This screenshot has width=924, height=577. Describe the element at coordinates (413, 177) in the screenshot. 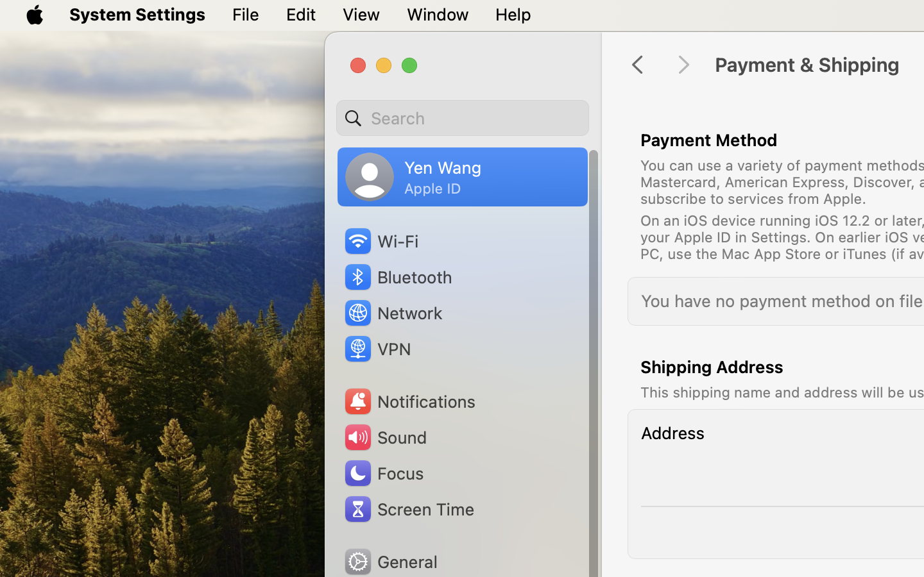

I see `Yen Wang, Apple ID` at that location.